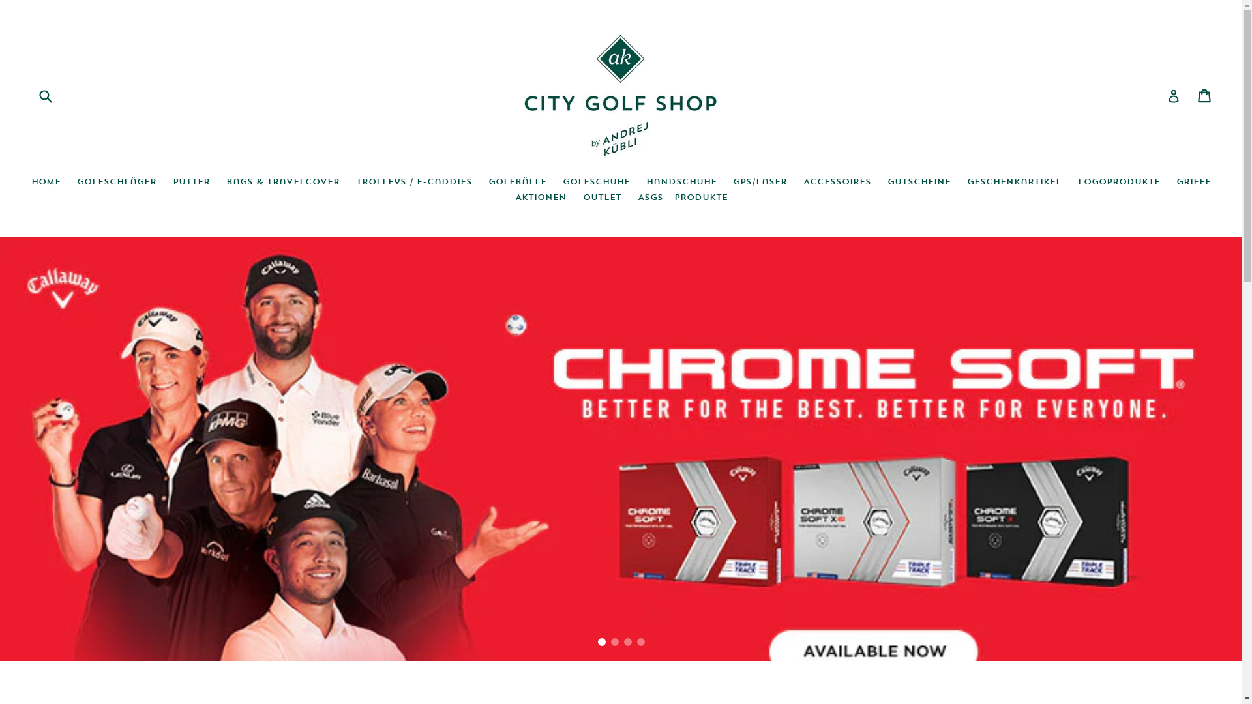 The height and width of the screenshot is (704, 1252). Describe the element at coordinates (837, 183) in the screenshot. I see `Accessoires` at that location.